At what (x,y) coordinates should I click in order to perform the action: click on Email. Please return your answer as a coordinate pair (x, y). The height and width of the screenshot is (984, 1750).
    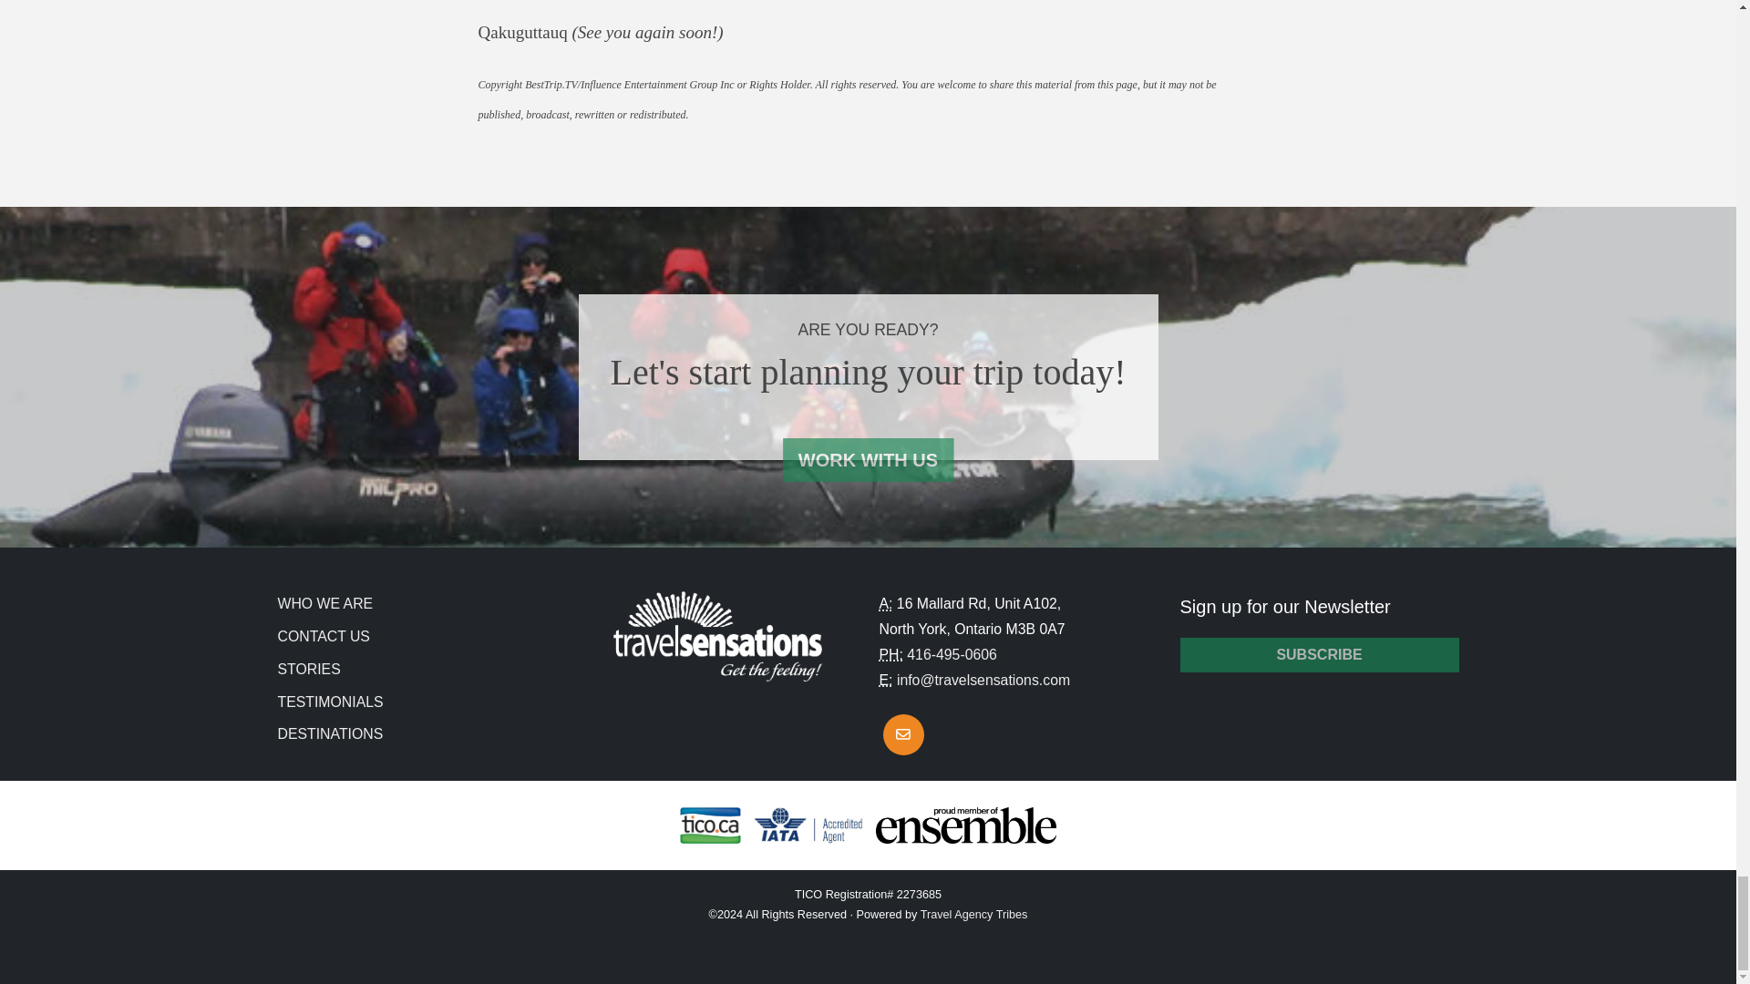
    Looking at the image, I should click on (885, 680).